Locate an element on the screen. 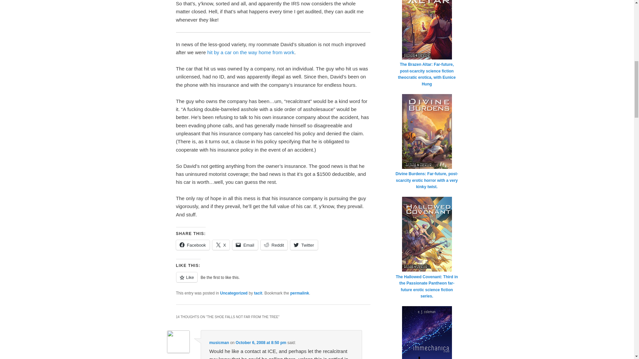 The image size is (639, 359). Click to share on X is located at coordinates (221, 245).